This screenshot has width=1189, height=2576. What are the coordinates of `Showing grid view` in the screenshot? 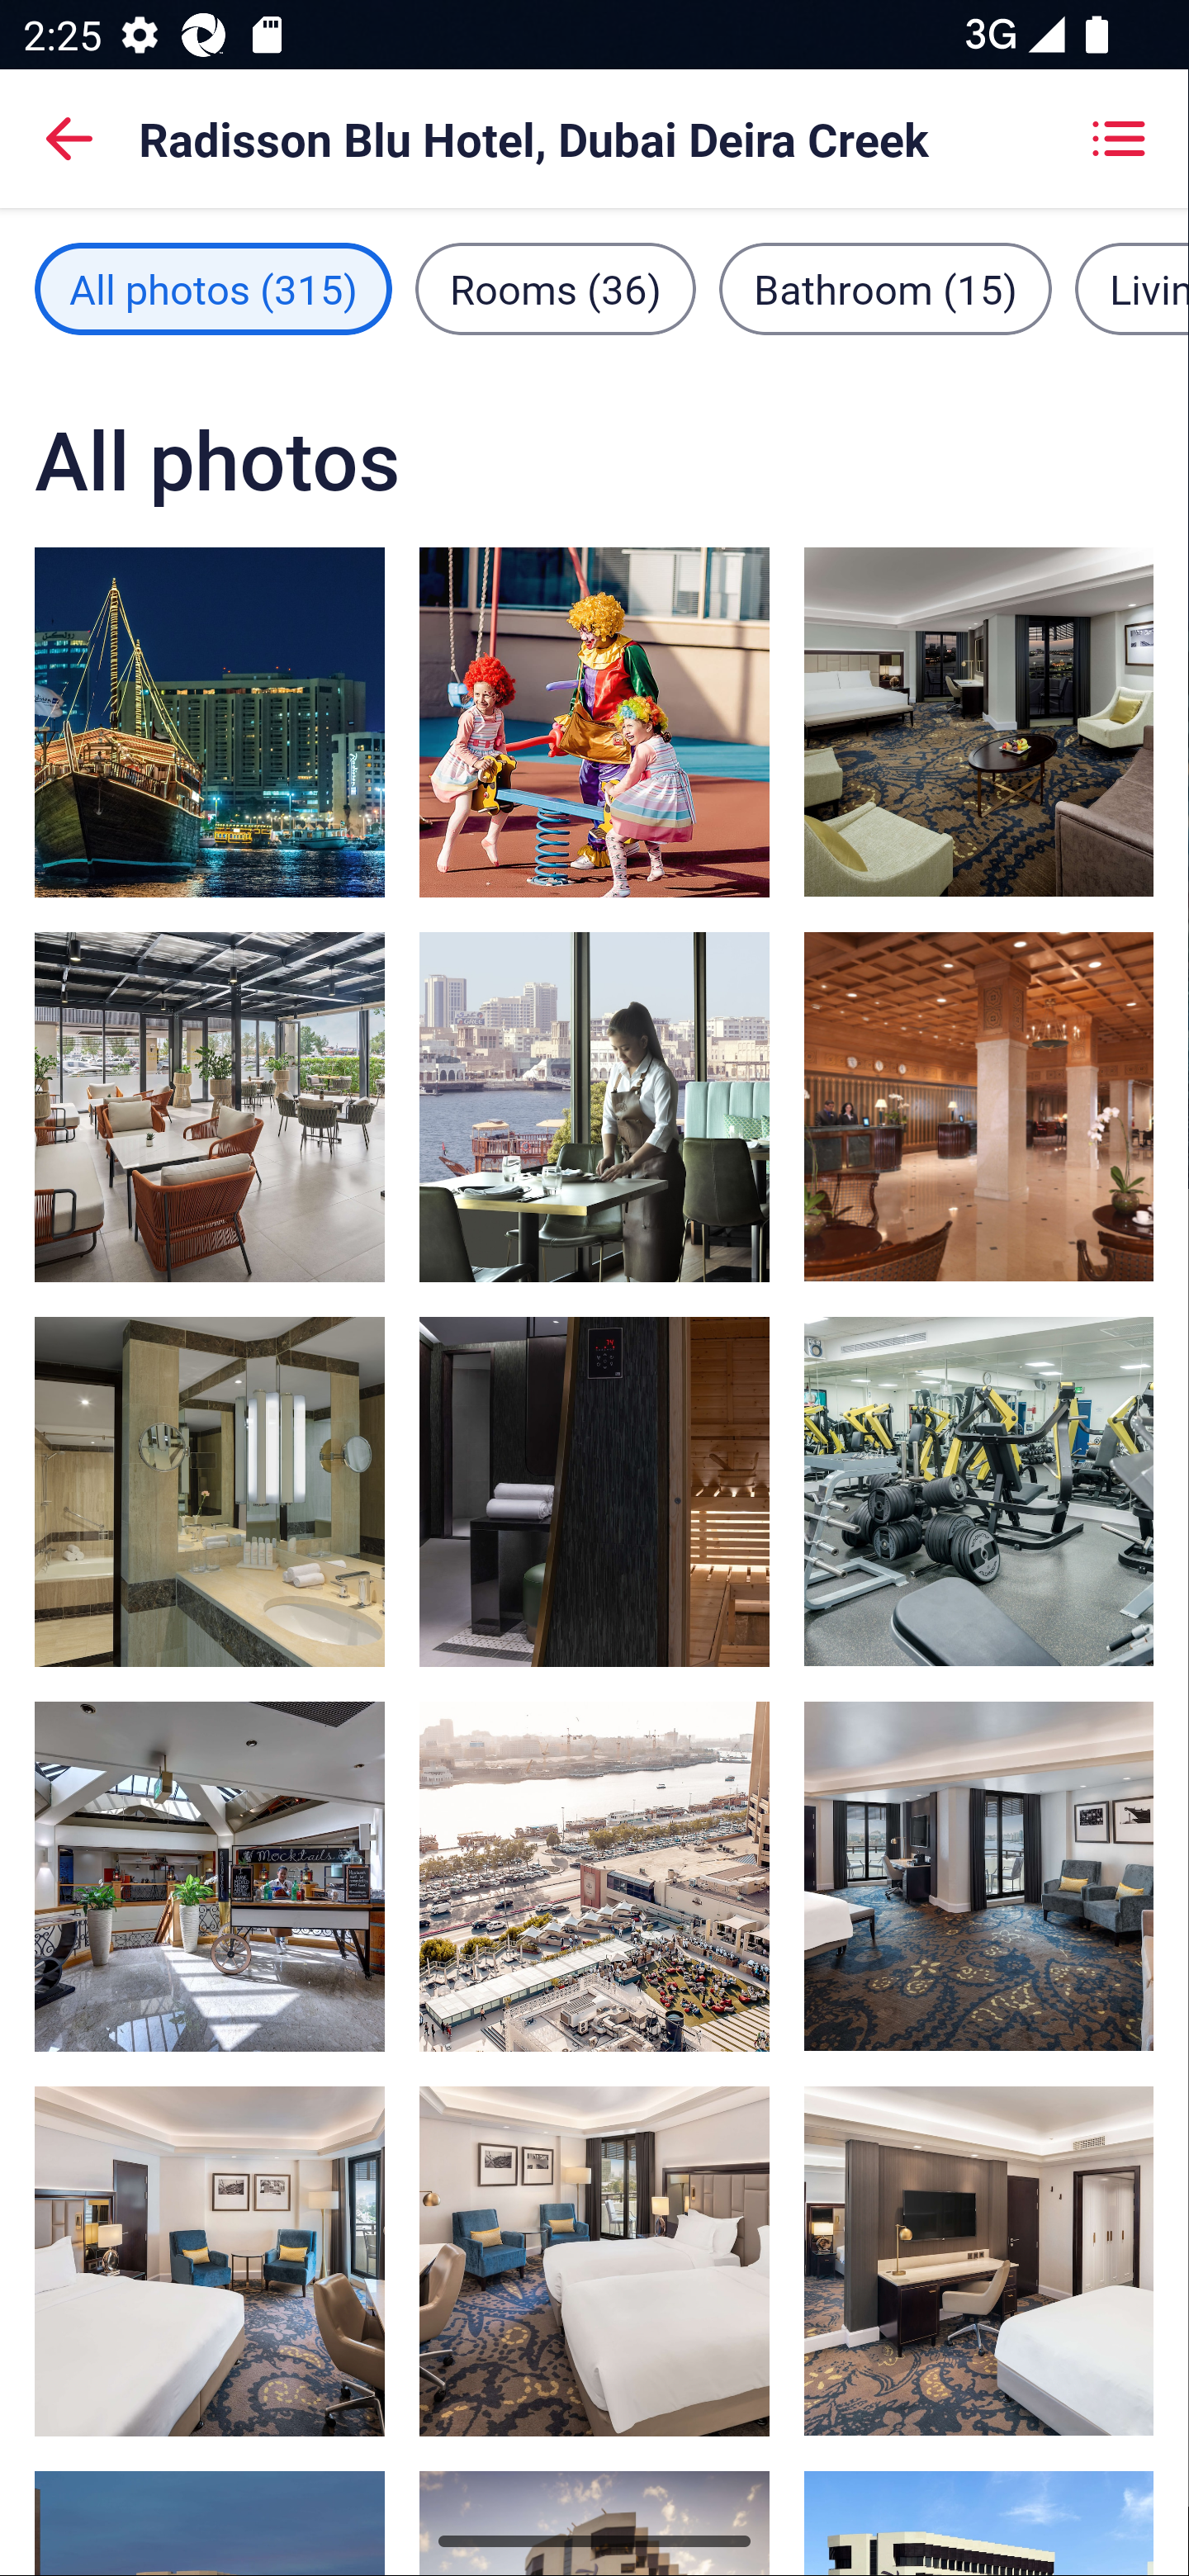 It's located at (1118, 139).